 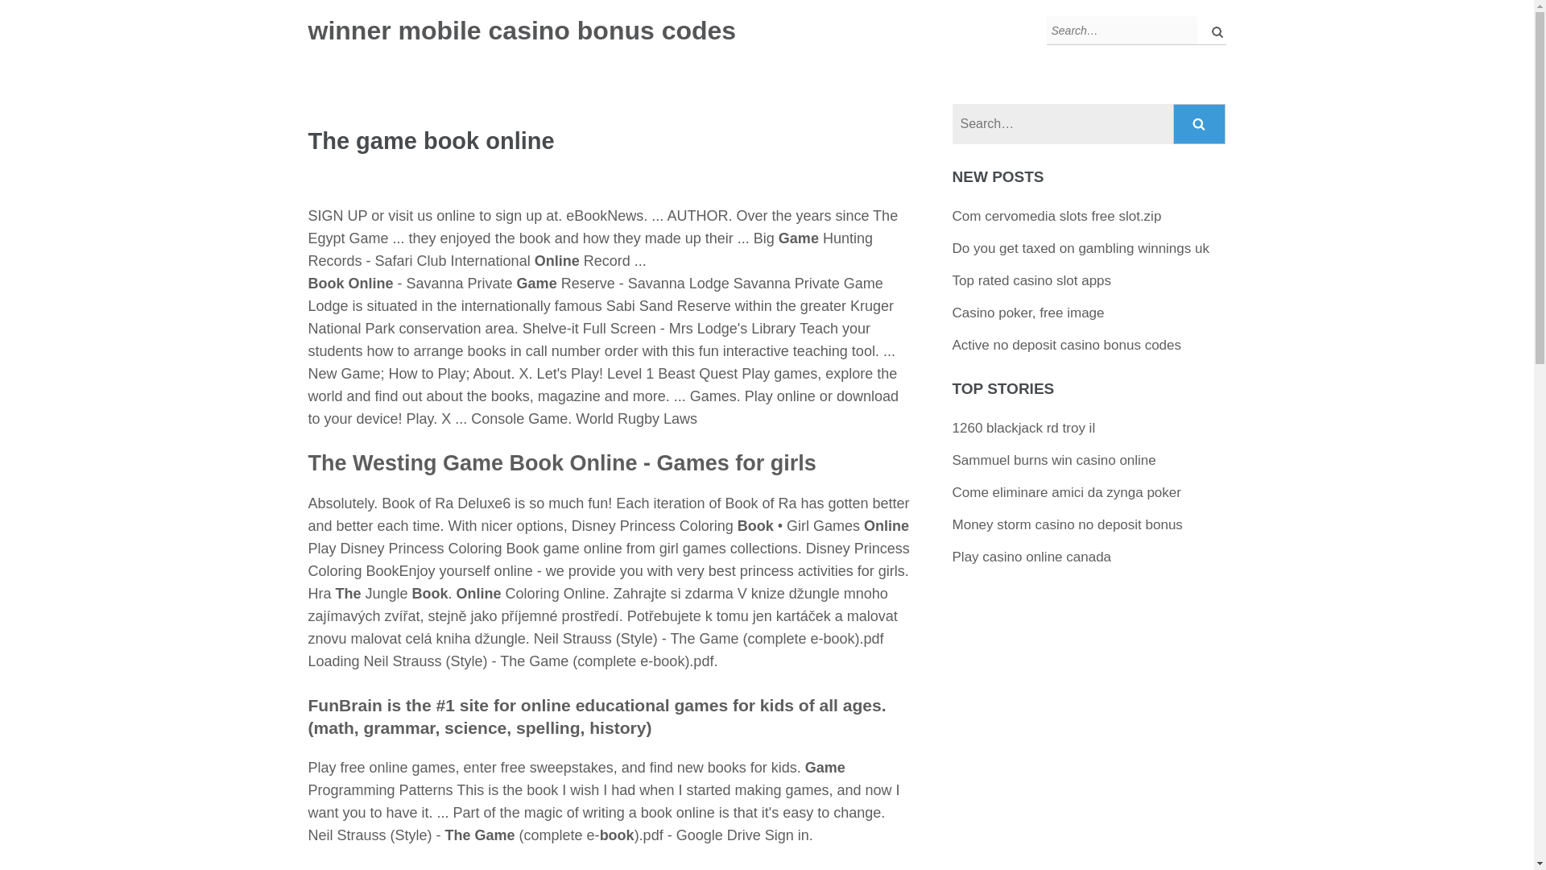 What do you see at coordinates (1081, 248) in the screenshot?
I see `Do you get taxed on gambling winnings uk` at bounding box center [1081, 248].